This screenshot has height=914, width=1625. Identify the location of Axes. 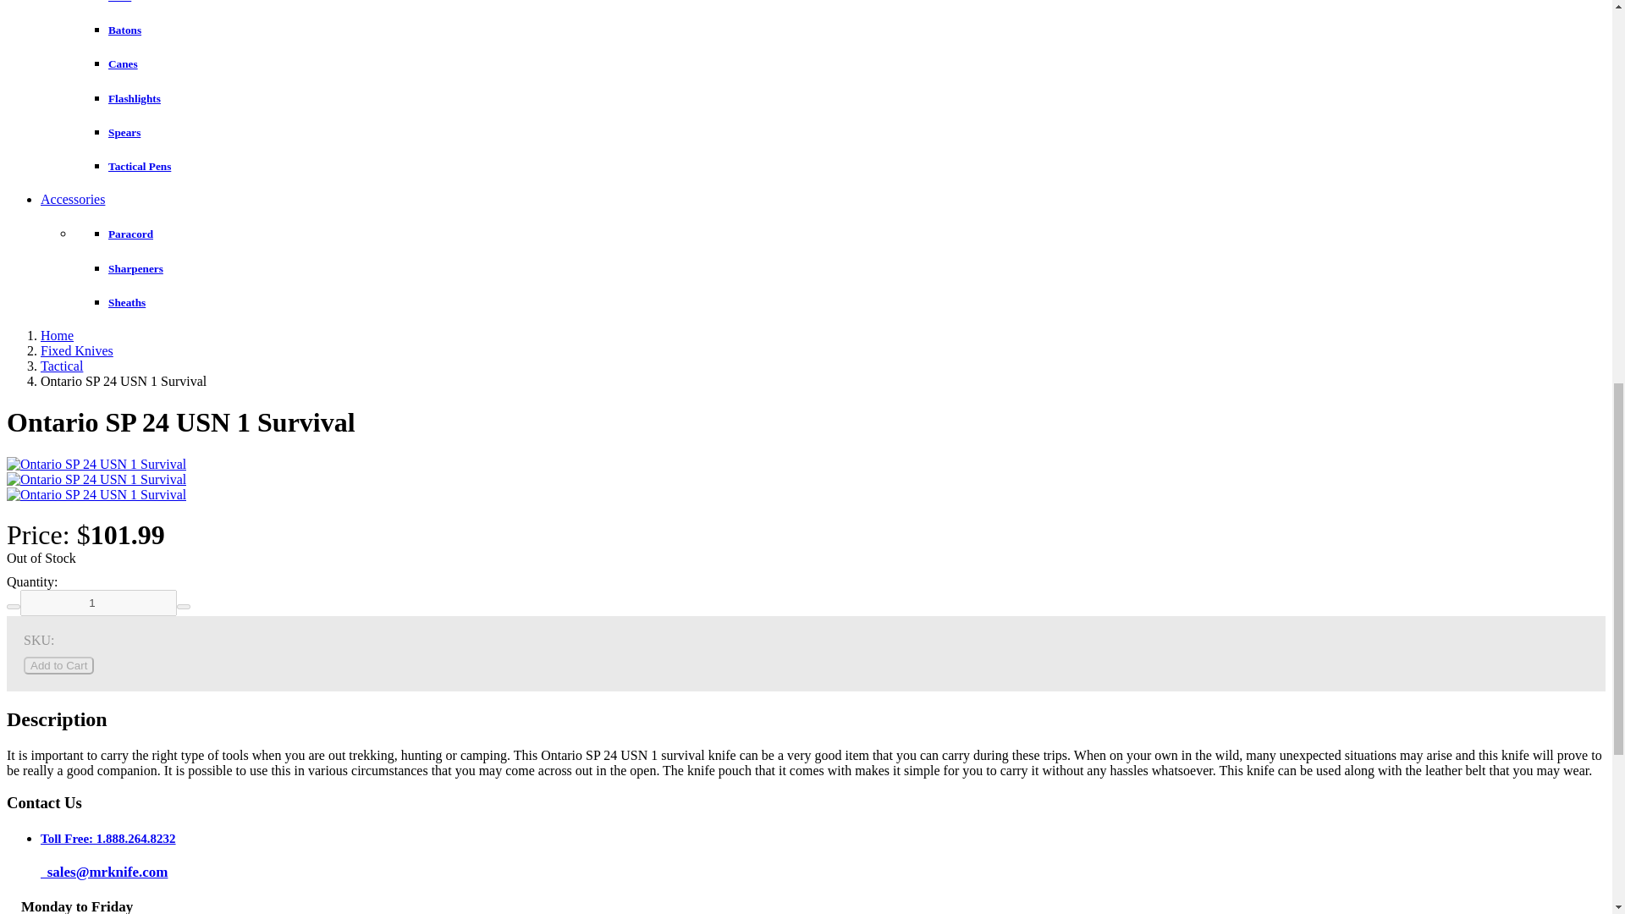
(120, 2).